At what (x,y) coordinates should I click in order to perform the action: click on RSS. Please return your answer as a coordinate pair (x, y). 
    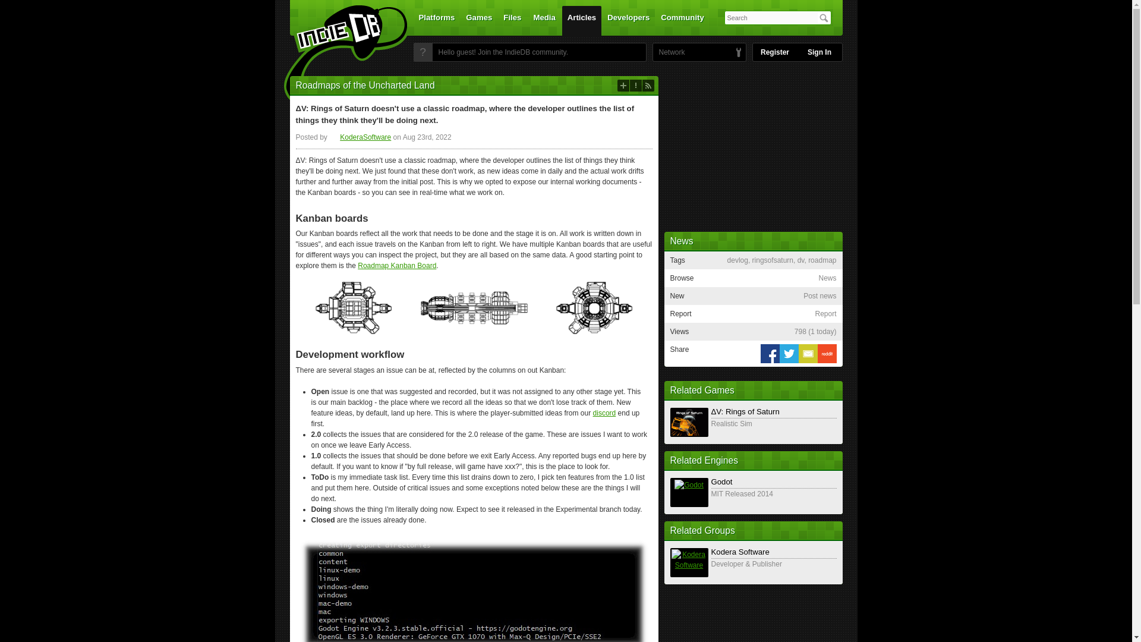
    Looking at the image, I should click on (648, 86).